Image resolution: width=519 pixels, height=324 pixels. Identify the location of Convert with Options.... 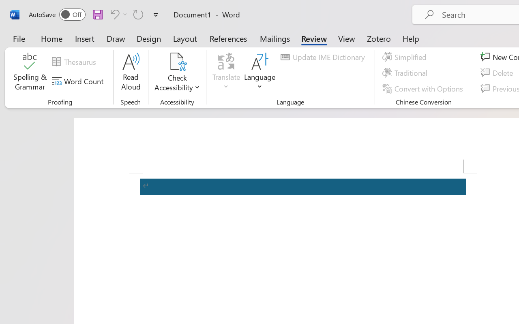
(424, 88).